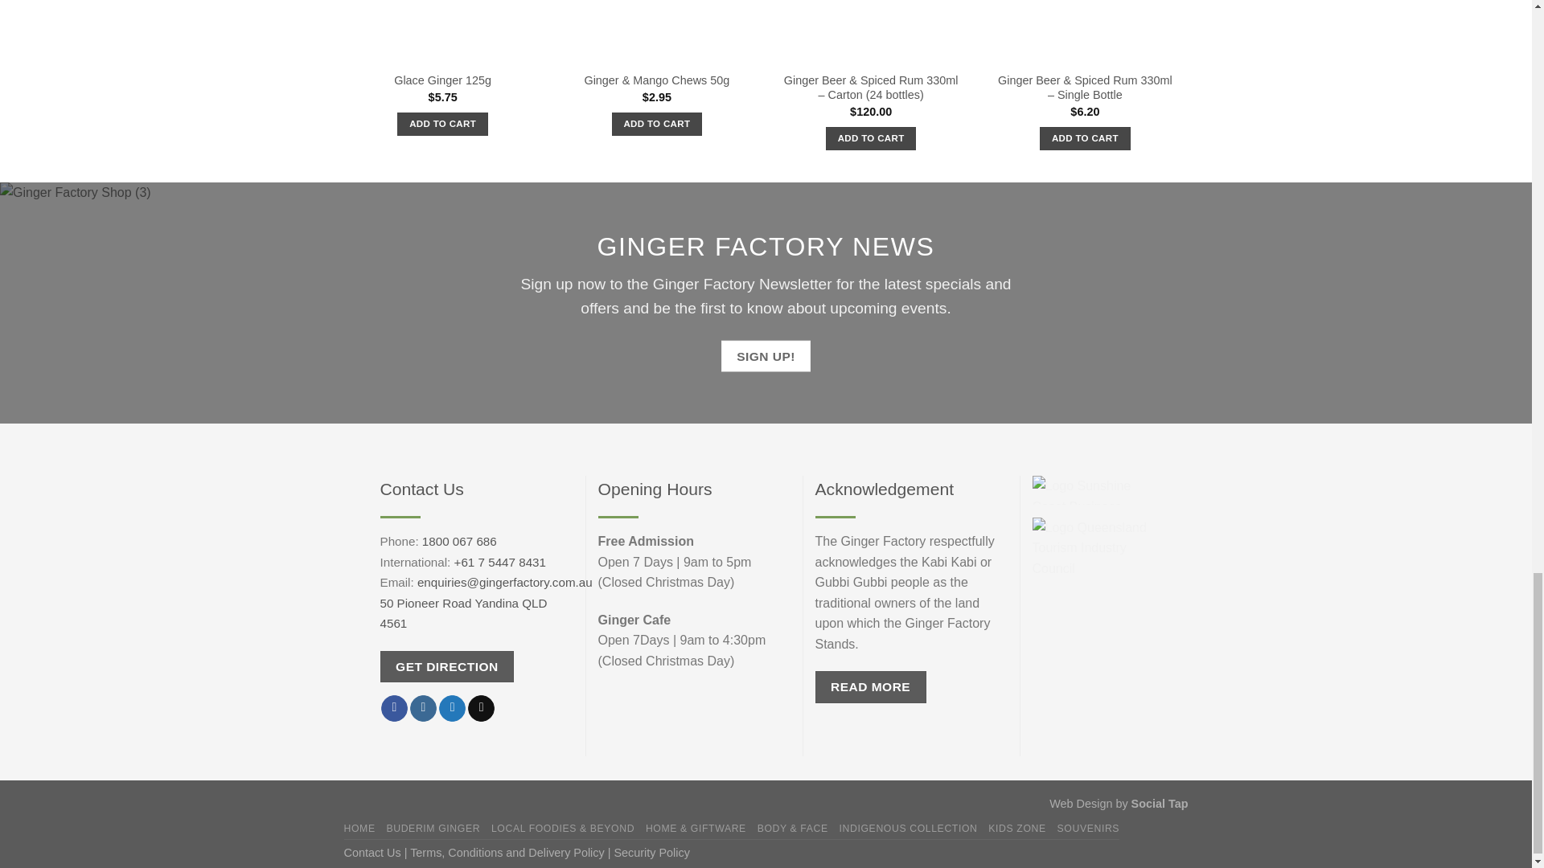  What do you see at coordinates (394, 707) in the screenshot?
I see `Follow on Facebook` at bounding box center [394, 707].